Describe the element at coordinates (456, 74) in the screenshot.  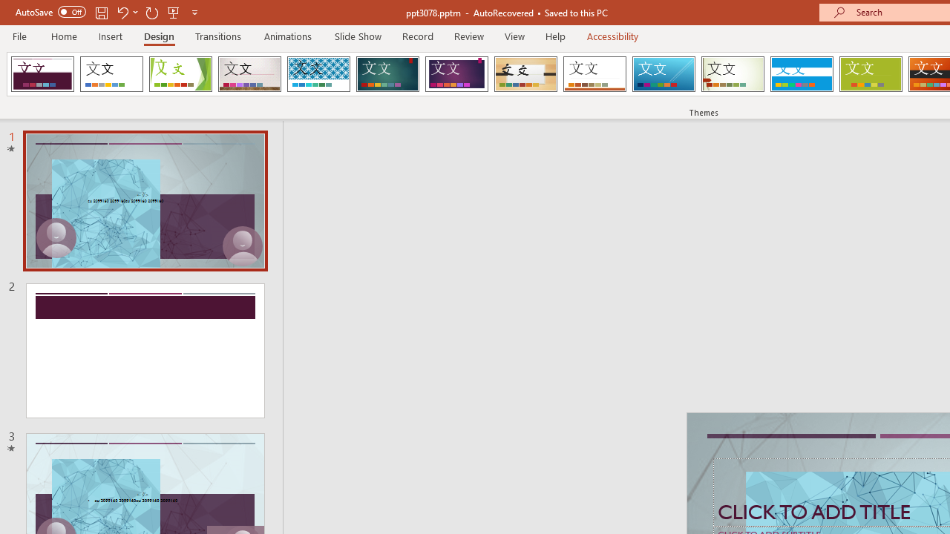
I see `Ion Boardroom` at that location.